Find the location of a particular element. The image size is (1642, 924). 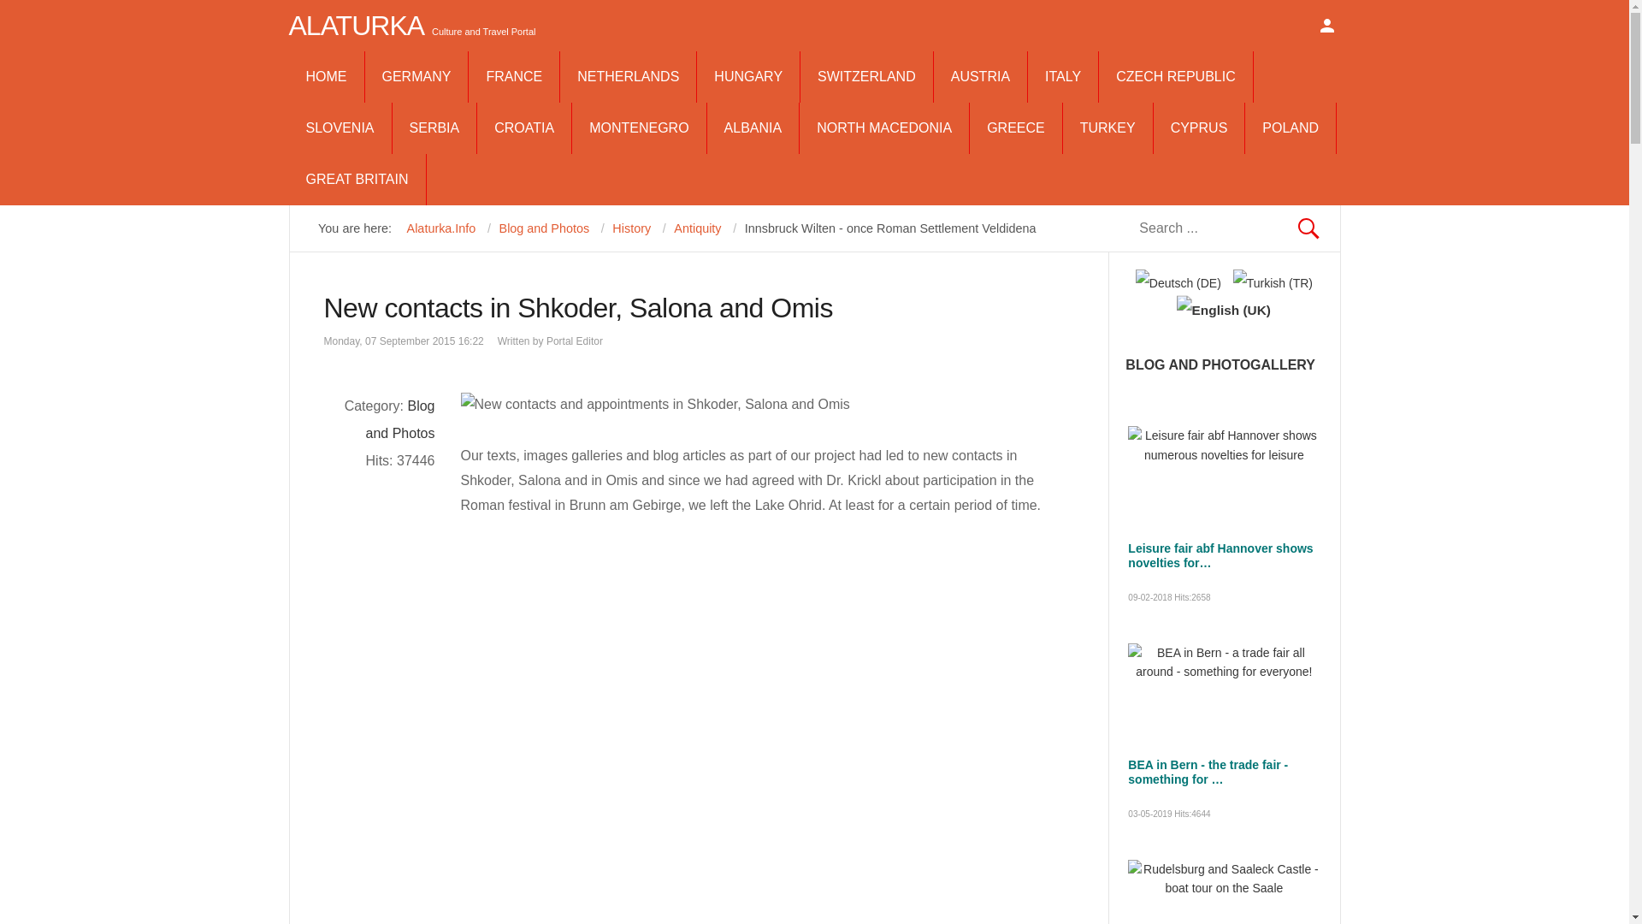

AUSTRIA is located at coordinates (980, 77).